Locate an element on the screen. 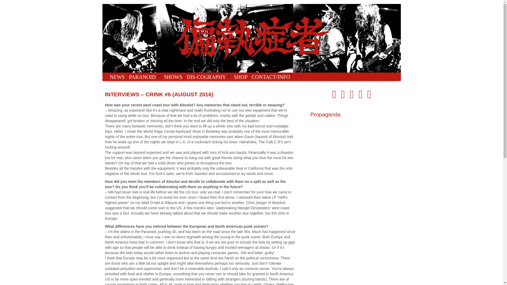  DIS-COGRAPHY is located at coordinates (208, 77).